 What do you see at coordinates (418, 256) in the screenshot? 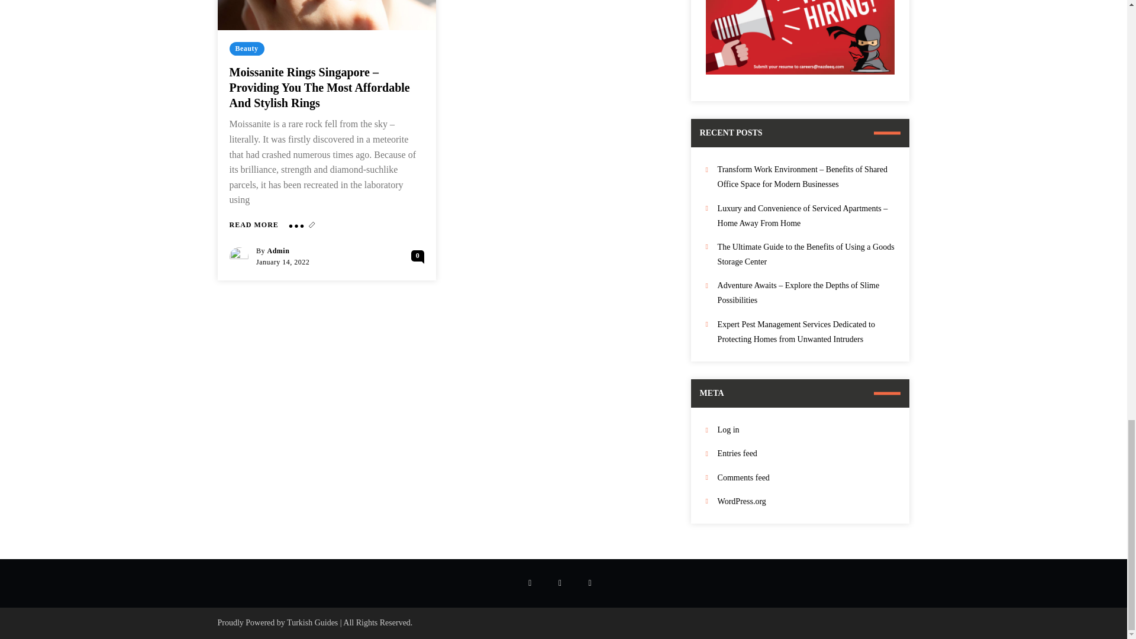
I see `0` at bounding box center [418, 256].